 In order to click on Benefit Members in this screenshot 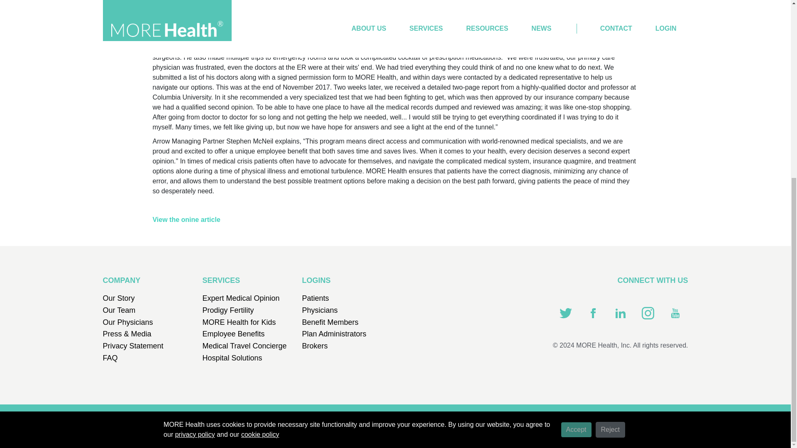, I will do `click(330, 322)`.